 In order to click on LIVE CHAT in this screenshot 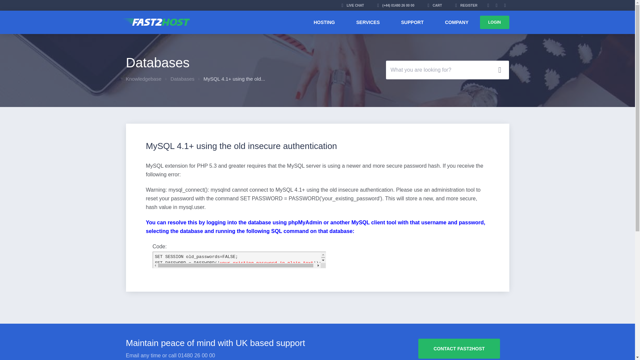, I will do `click(353, 5)`.